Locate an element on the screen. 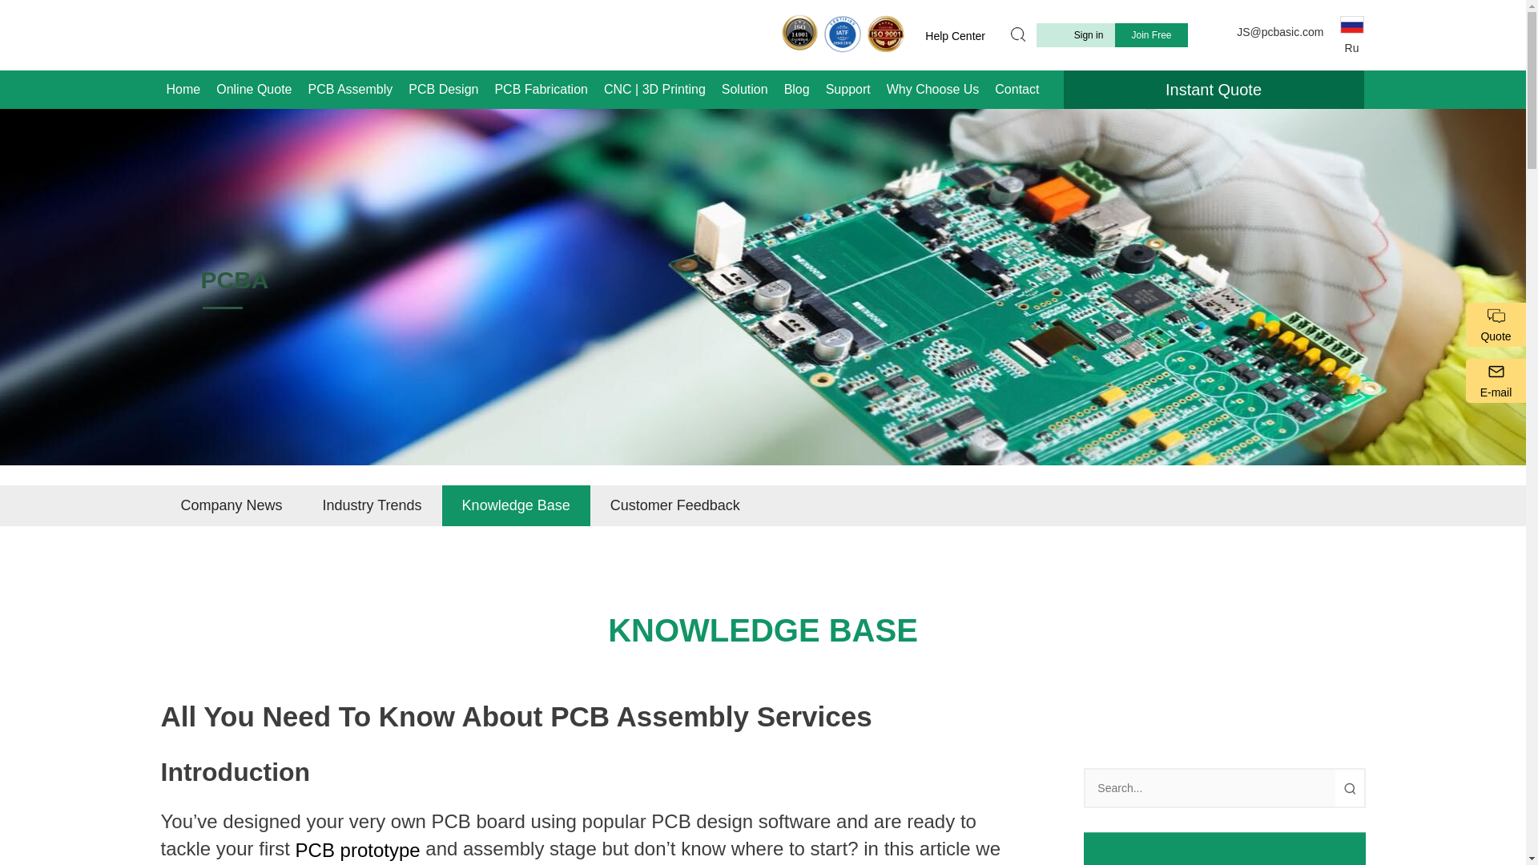  Join Free is located at coordinates (1151, 35).